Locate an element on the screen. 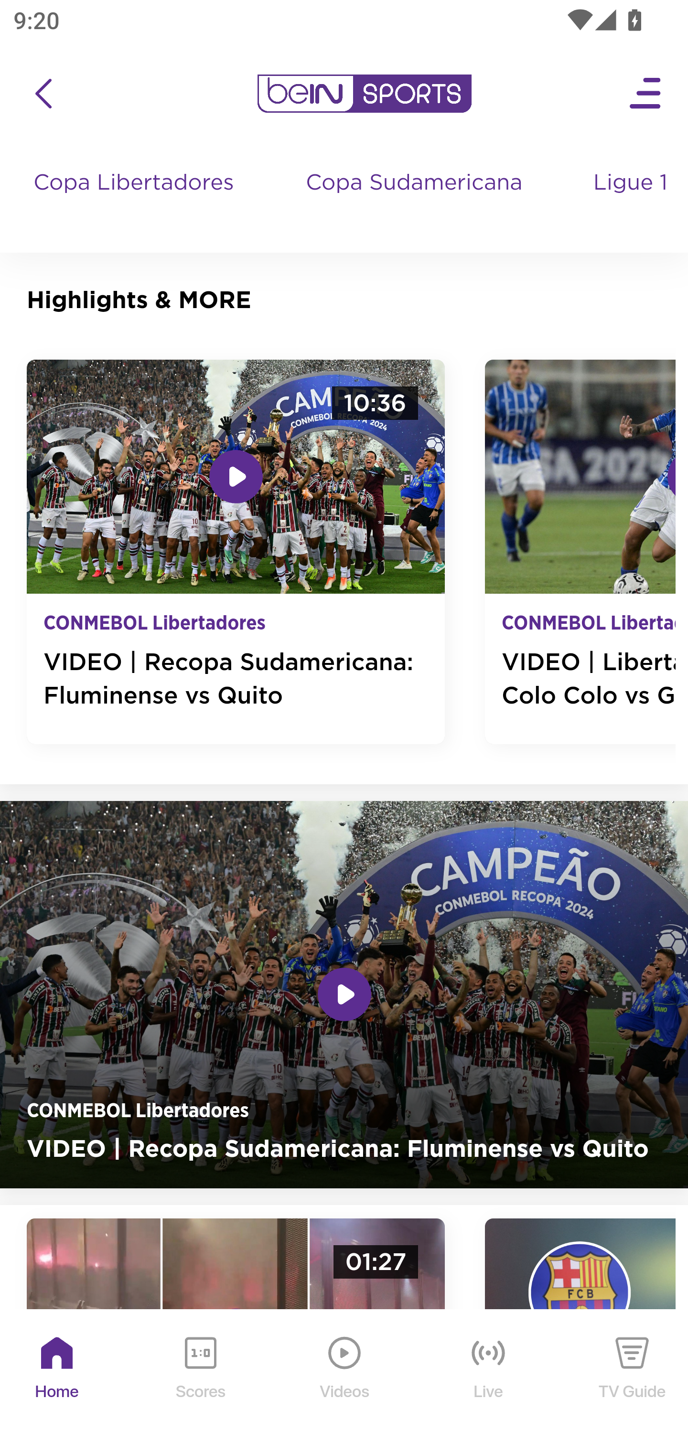 This screenshot has width=688, height=1452. TV Guide TV Guide Icon TV Guide is located at coordinates (633, 1381).